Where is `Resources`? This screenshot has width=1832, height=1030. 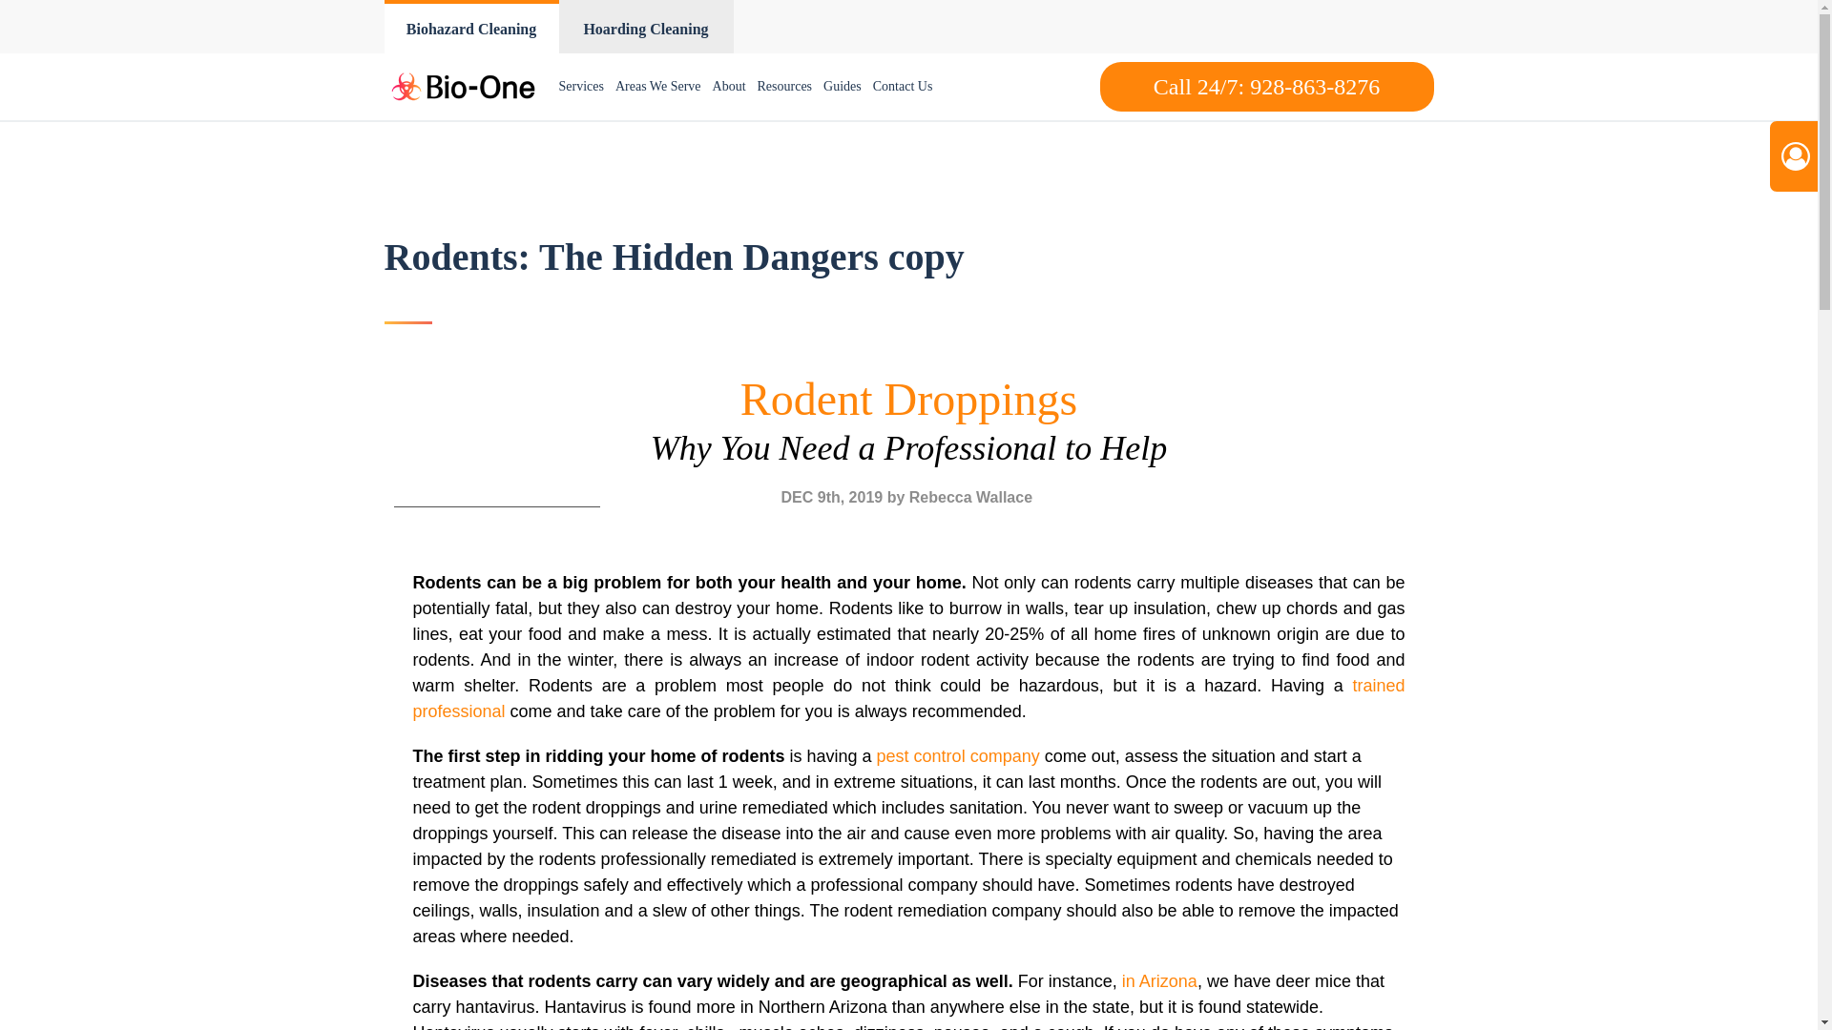
Resources is located at coordinates (784, 87).